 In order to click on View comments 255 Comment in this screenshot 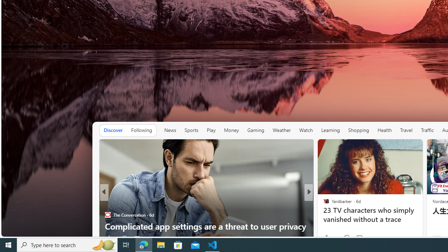, I will do `click(359, 238)`.